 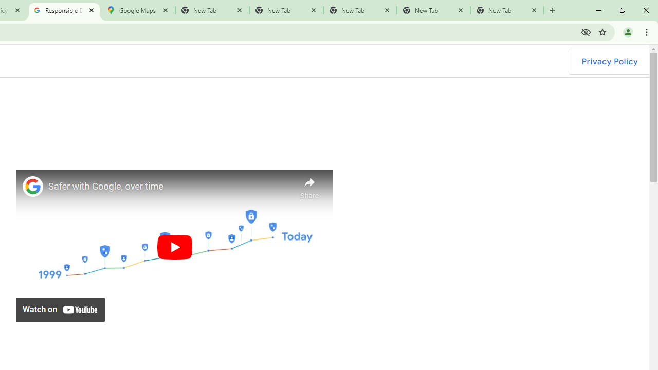 What do you see at coordinates (174, 247) in the screenshot?
I see `Play` at bounding box center [174, 247].